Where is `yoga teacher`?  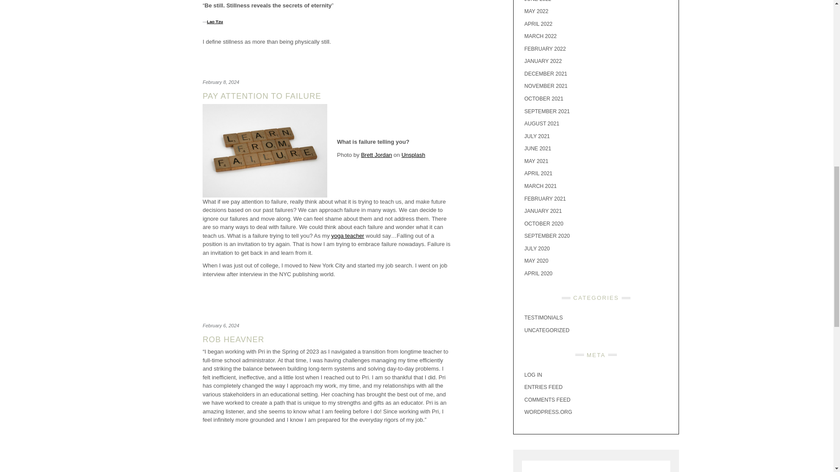 yoga teacher is located at coordinates (347, 236).